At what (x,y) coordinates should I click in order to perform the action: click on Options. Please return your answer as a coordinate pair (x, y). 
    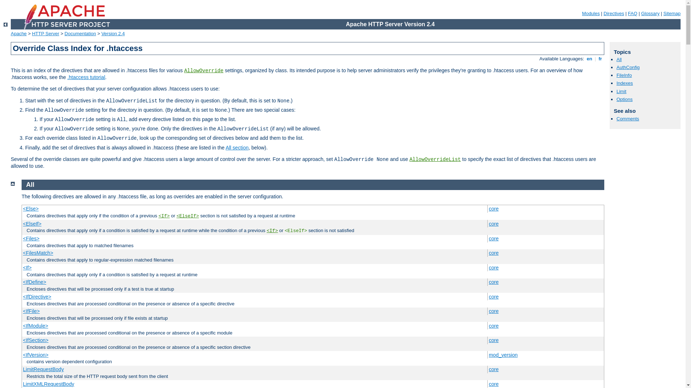
    Looking at the image, I should click on (625, 99).